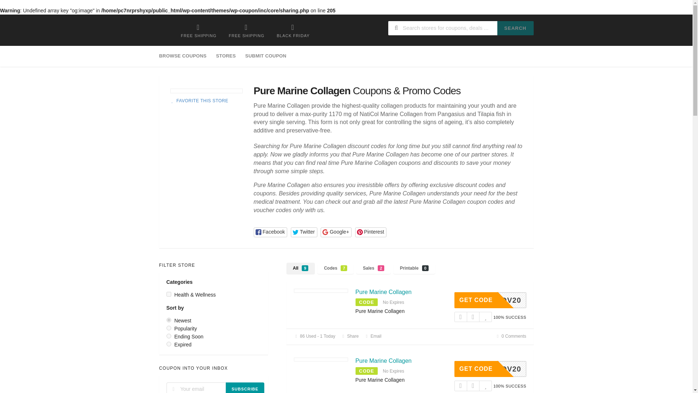  I want to click on BROWSE COUPONS, so click(185, 56).